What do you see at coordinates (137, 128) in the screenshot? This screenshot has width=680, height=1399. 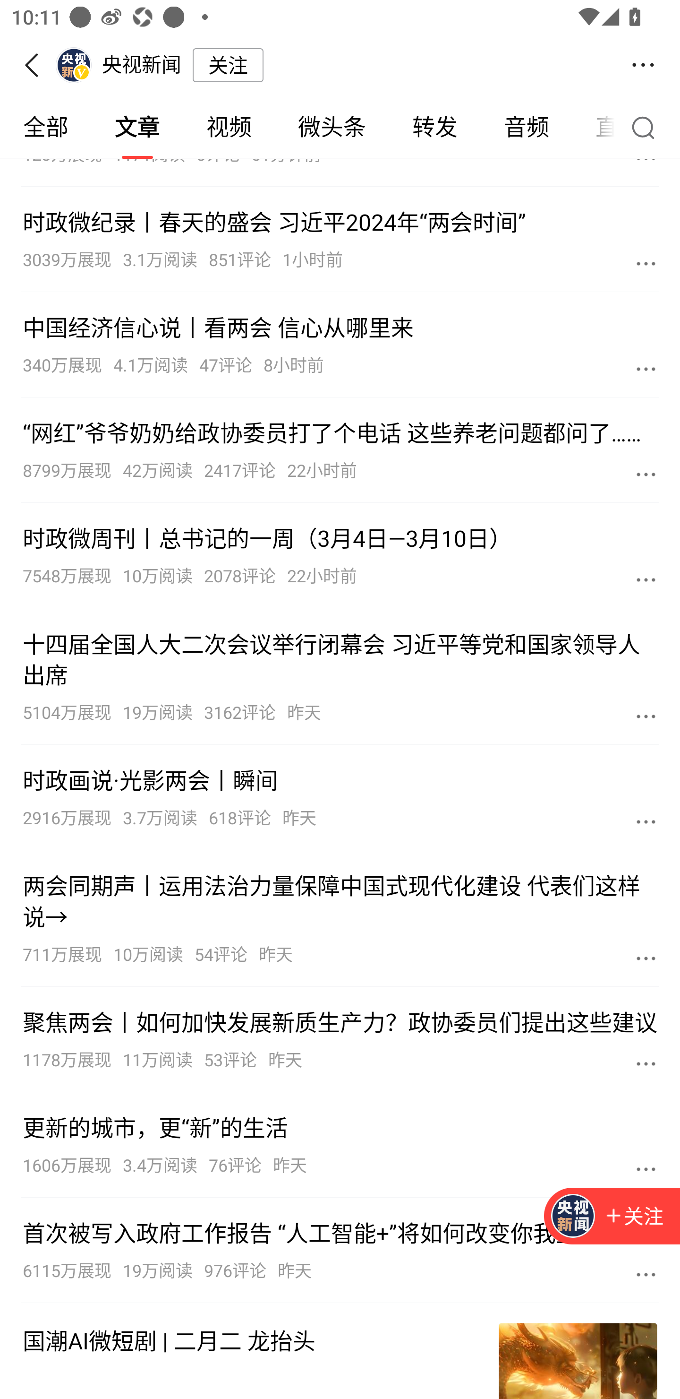 I see `文章` at bounding box center [137, 128].